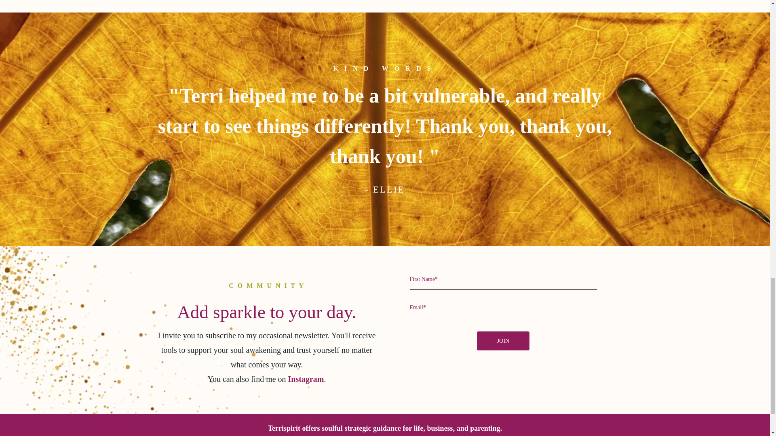  I want to click on JOIN, so click(503, 341).